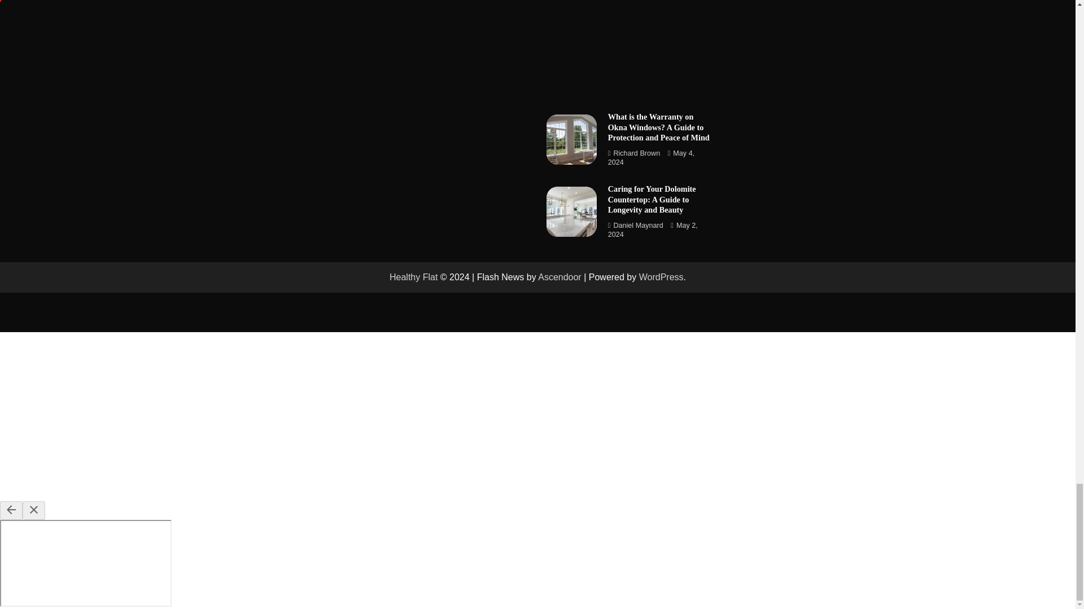 Image resolution: width=1084 pixels, height=609 pixels. What do you see at coordinates (630, 47) in the screenshot?
I see `Advertisement` at bounding box center [630, 47].